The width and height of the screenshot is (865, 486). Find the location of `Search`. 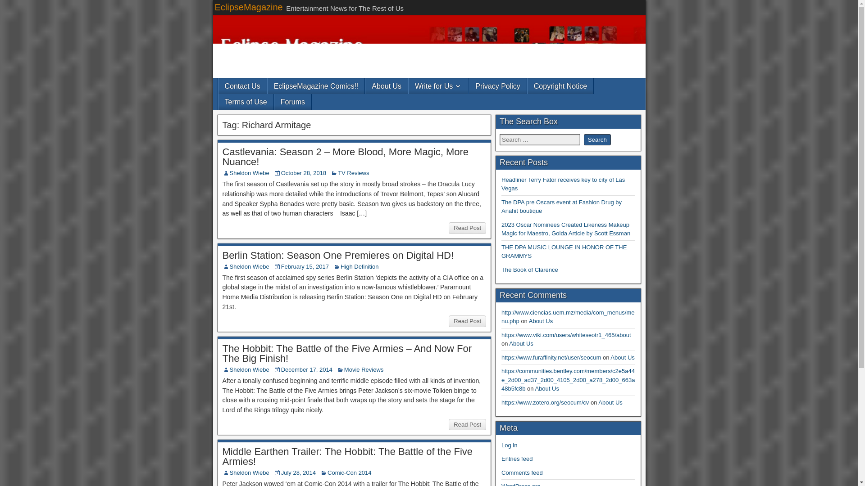

Search is located at coordinates (597, 139).